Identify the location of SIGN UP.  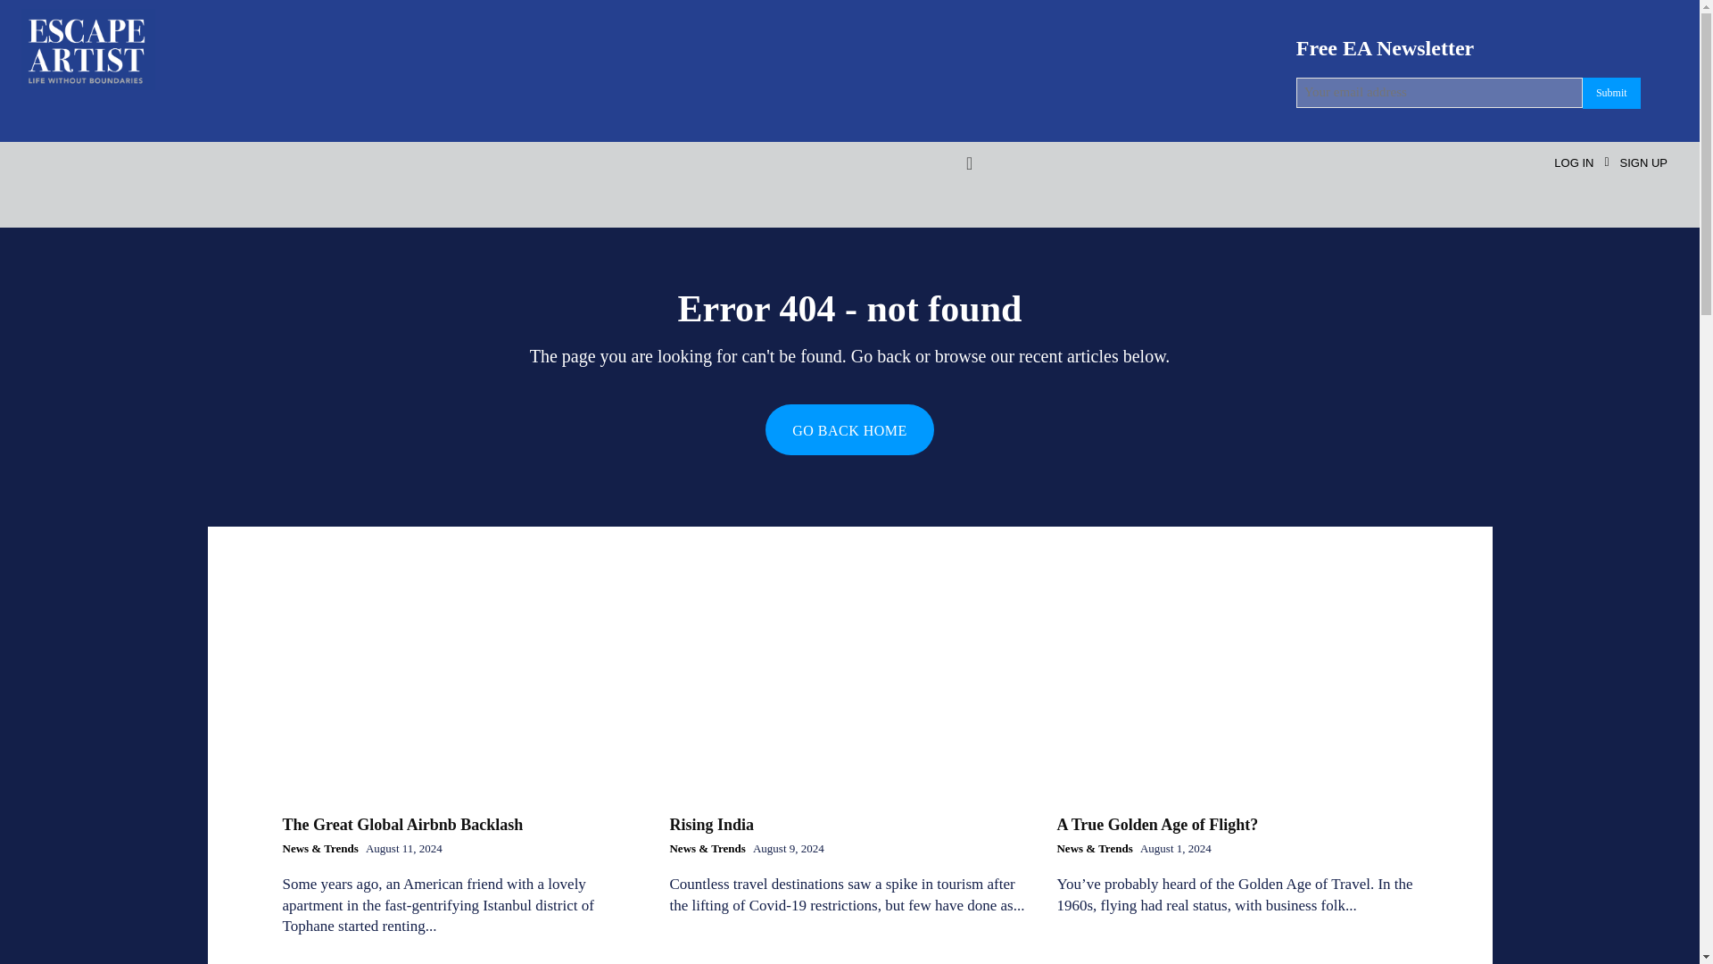
(1643, 162).